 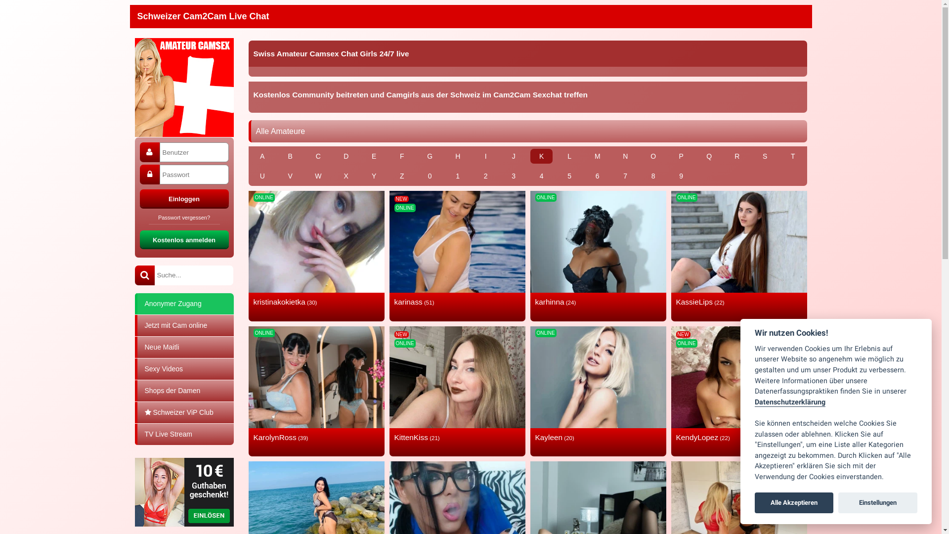 What do you see at coordinates (681, 156) in the screenshot?
I see `P` at bounding box center [681, 156].